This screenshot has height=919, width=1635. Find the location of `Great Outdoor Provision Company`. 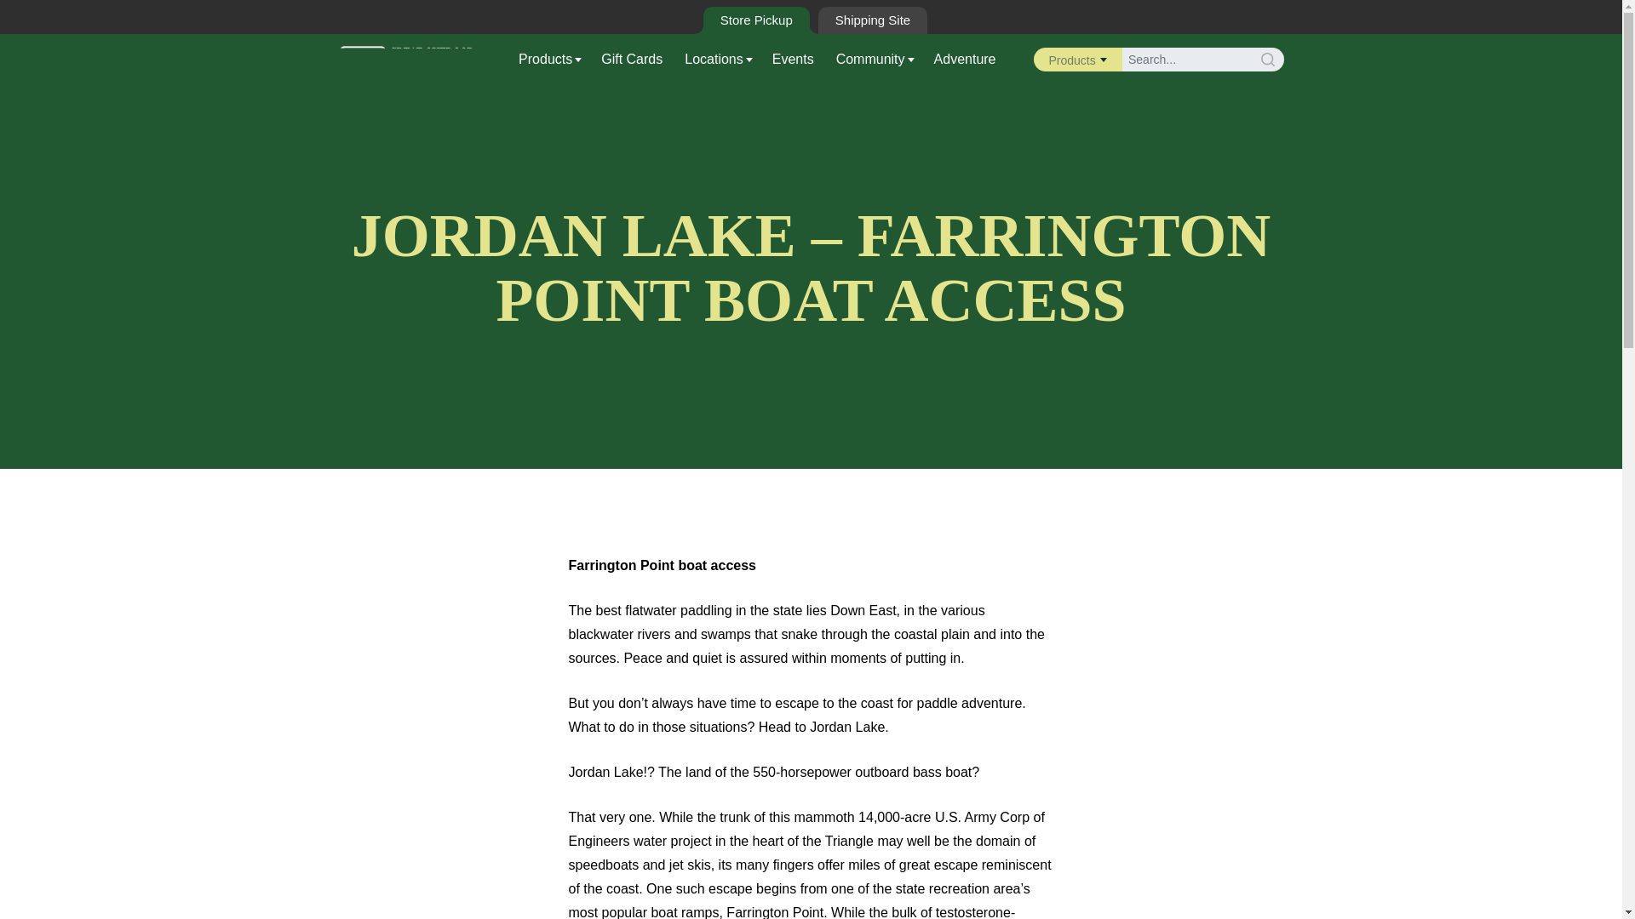

Great Outdoor Provision Company is located at coordinates (407, 59).